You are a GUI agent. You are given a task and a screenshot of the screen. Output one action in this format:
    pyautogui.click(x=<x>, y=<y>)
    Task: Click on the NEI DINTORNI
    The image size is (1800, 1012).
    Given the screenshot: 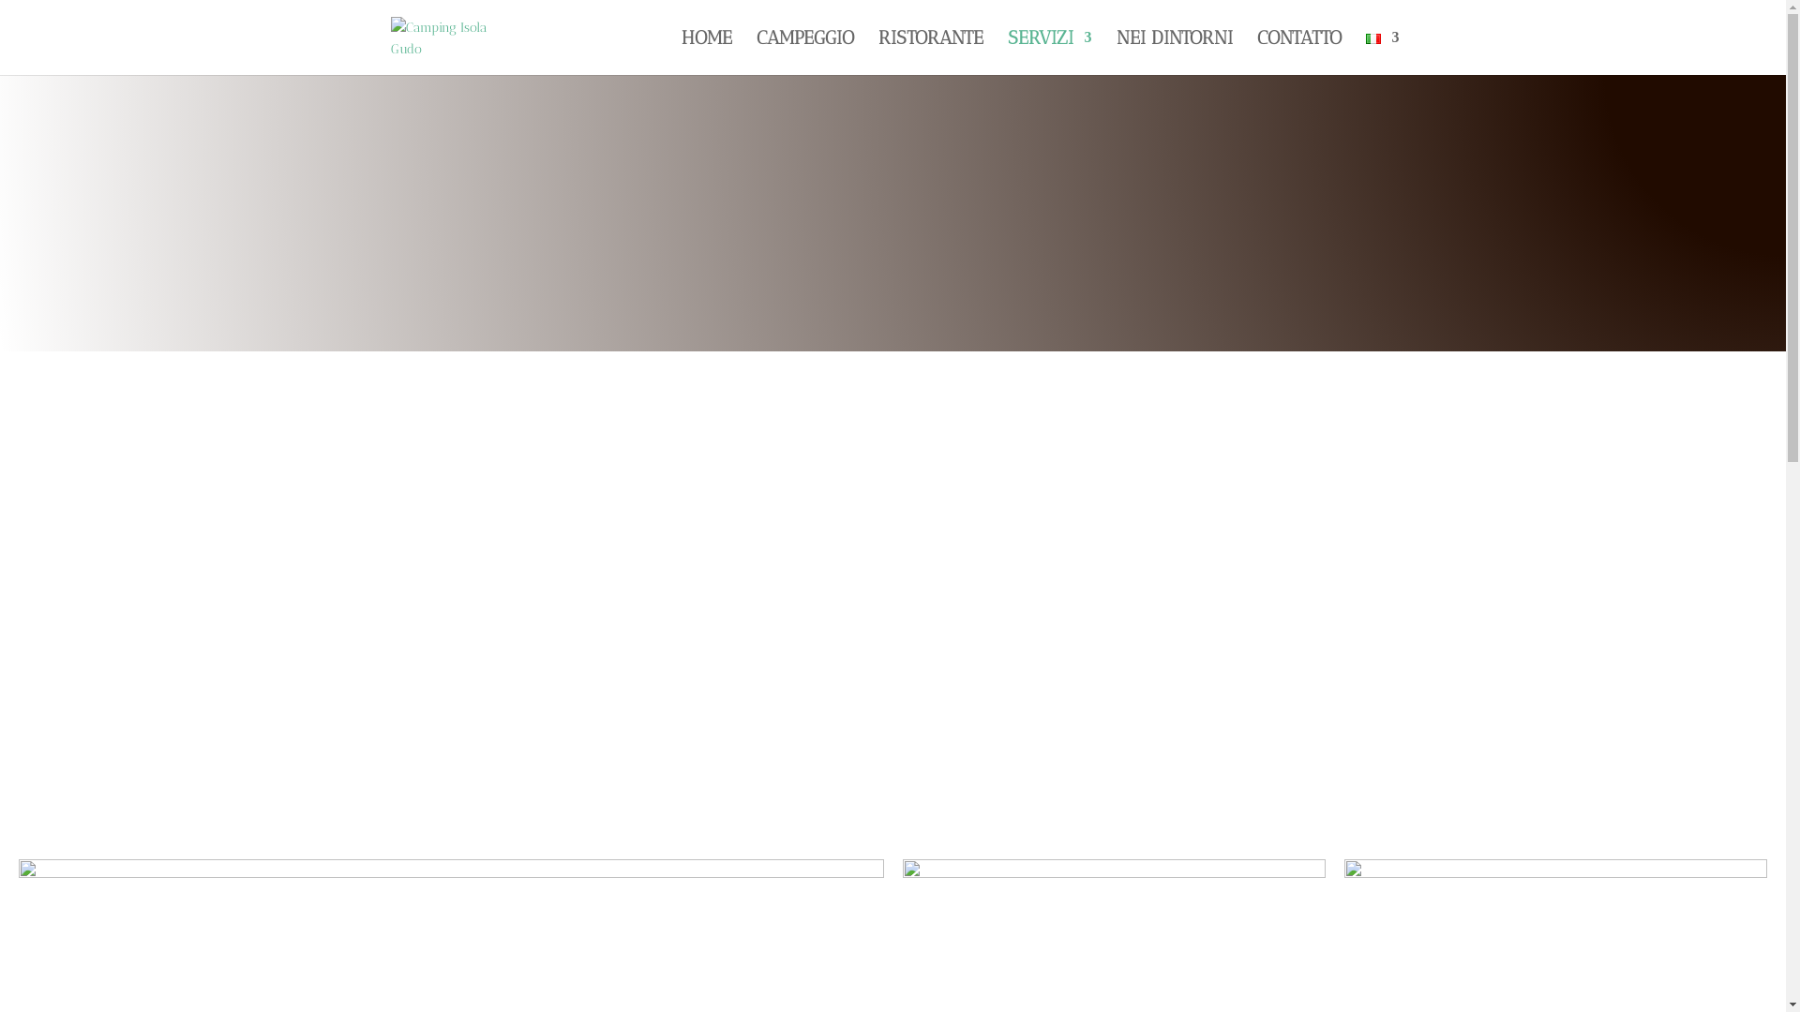 What is the action you would take?
    pyautogui.click(x=1174, y=52)
    